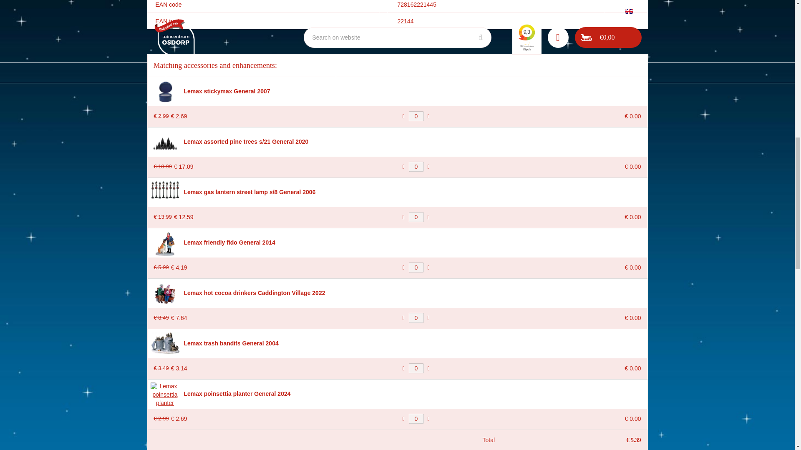 This screenshot has width=801, height=450. I want to click on 0, so click(416, 166).